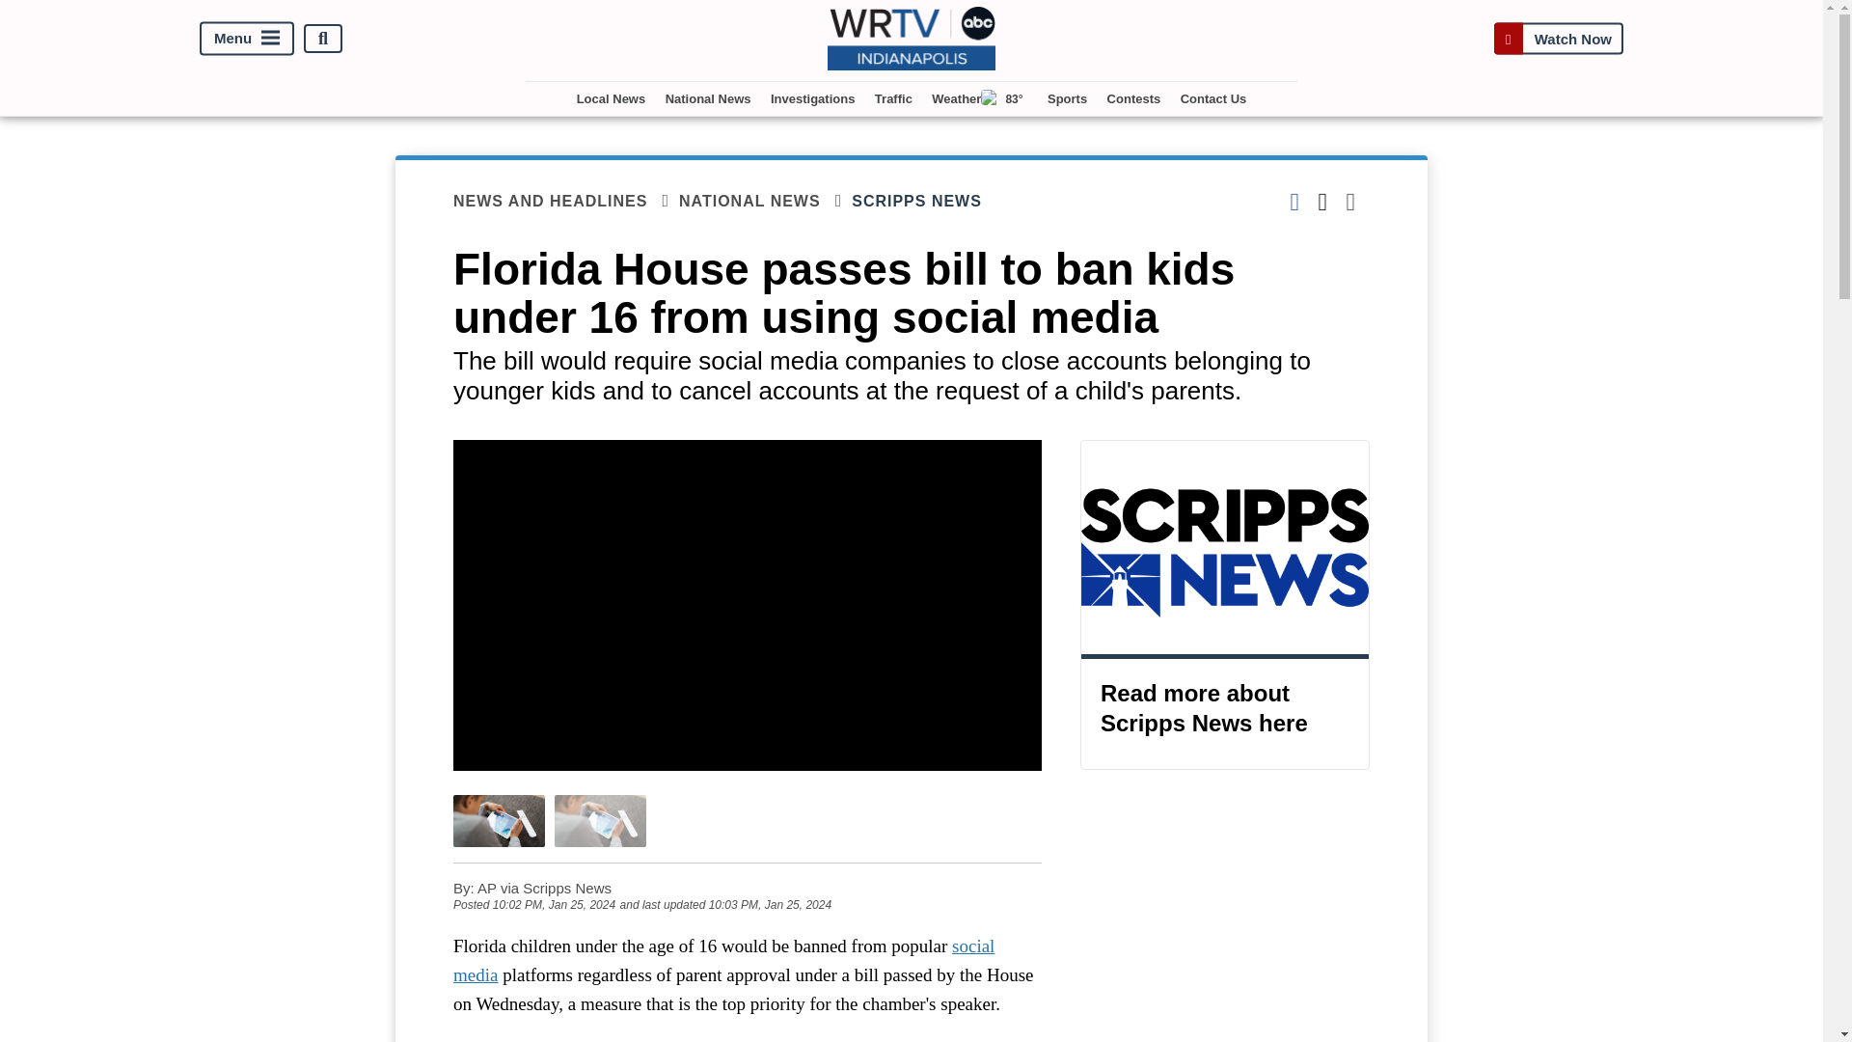  What do you see at coordinates (1558, 39) in the screenshot?
I see `Watch Now` at bounding box center [1558, 39].